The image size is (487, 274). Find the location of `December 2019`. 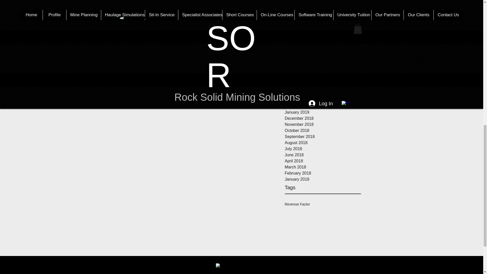

December 2019 is located at coordinates (323, 45).